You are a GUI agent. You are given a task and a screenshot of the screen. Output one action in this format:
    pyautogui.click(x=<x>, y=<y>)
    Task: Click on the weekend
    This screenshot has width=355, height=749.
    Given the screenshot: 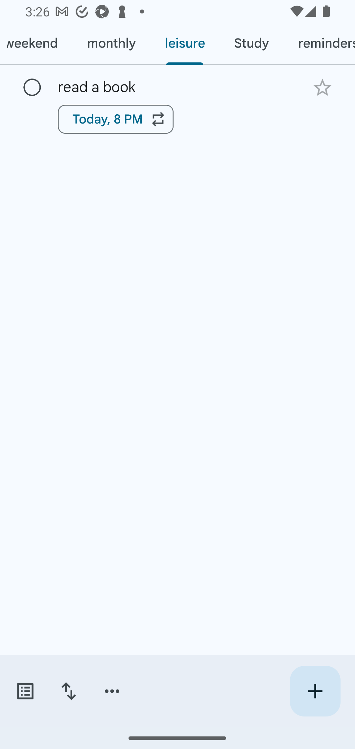 What is the action you would take?
    pyautogui.click(x=36, y=43)
    